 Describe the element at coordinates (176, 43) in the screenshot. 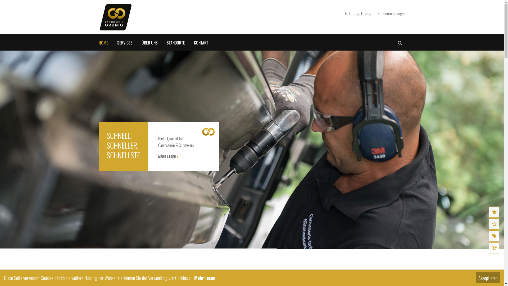

I see `STANDORTE` at that location.